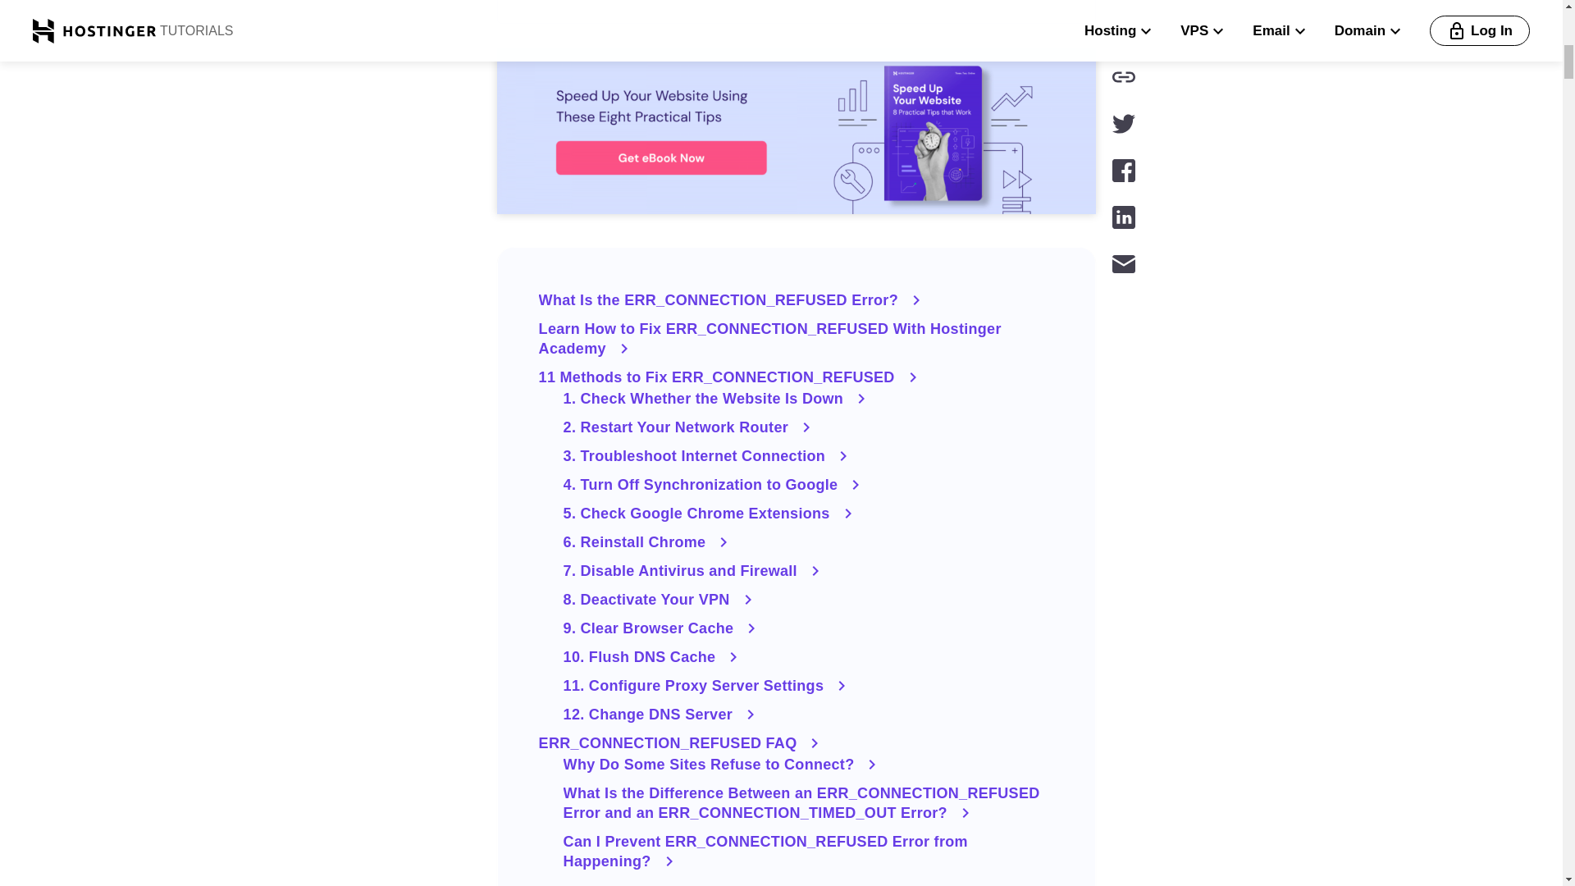 Image resolution: width=1575 pixels, height=886 pixels. Describe the element at coordinates (809, 628) in the screenshot. I see `9. Clear Browser Cache` at that location.